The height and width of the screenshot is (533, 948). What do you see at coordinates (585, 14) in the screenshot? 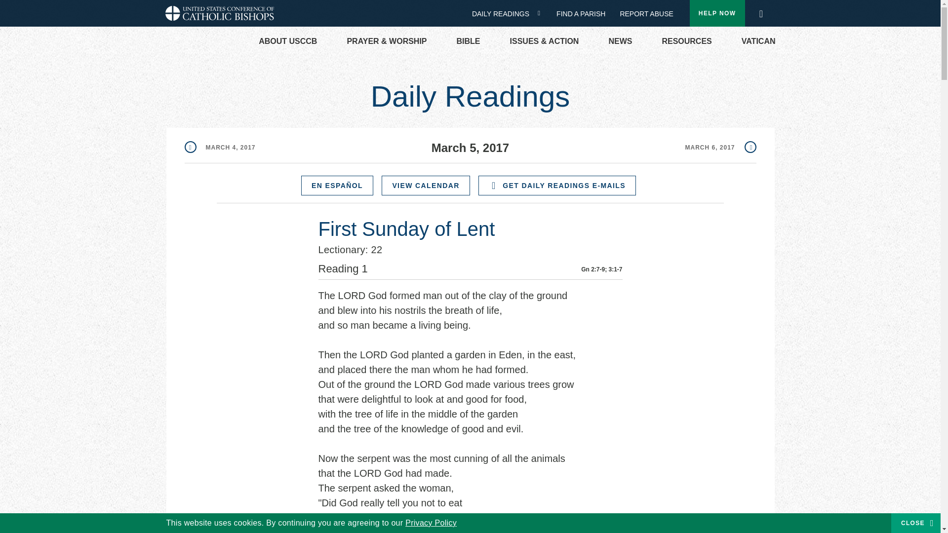
I see `FIND A PARISH` at bounding box center [585, 14].